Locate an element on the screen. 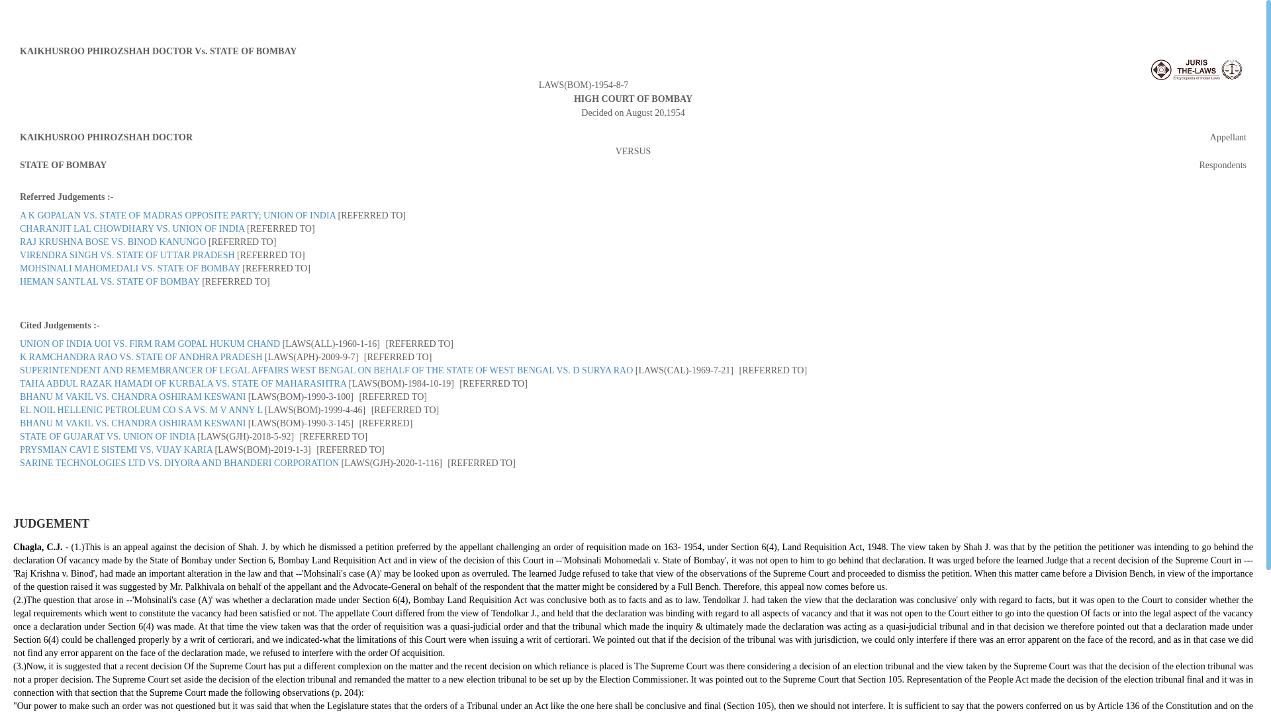  BHANU M VAKIL VS. CHANDRA OSHIRAM KESWANI is located at coordinates (132, 422).